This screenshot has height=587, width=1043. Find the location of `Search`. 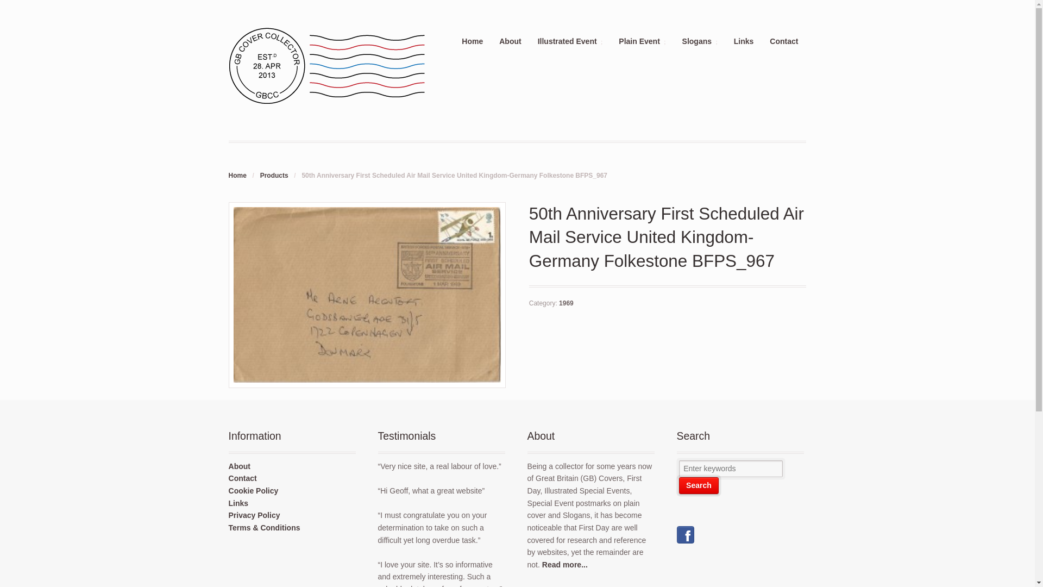

Search is located at coordinates (699, 486).